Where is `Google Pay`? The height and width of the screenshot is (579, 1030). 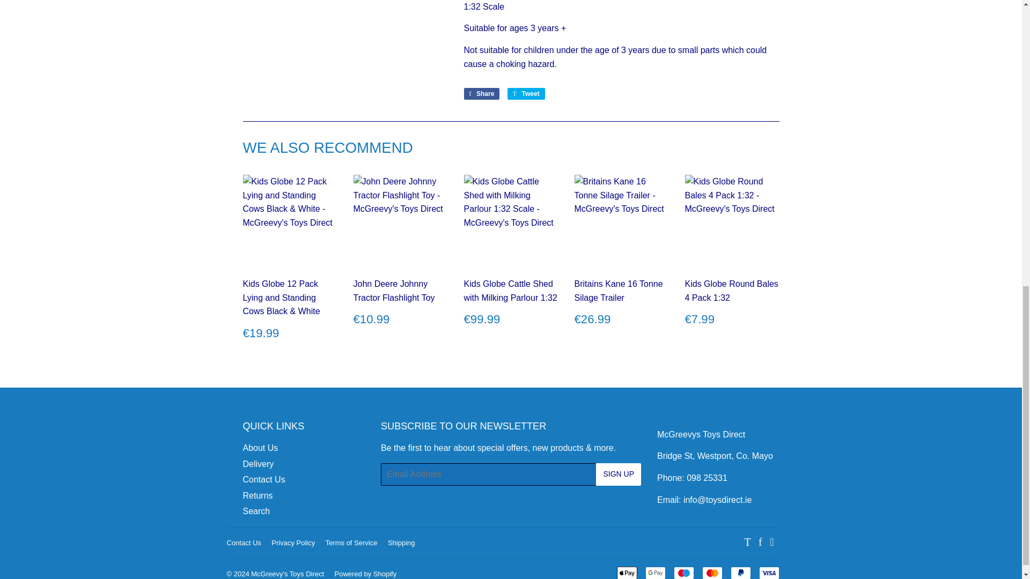
Google Pay is located at coordinates (654, 573).